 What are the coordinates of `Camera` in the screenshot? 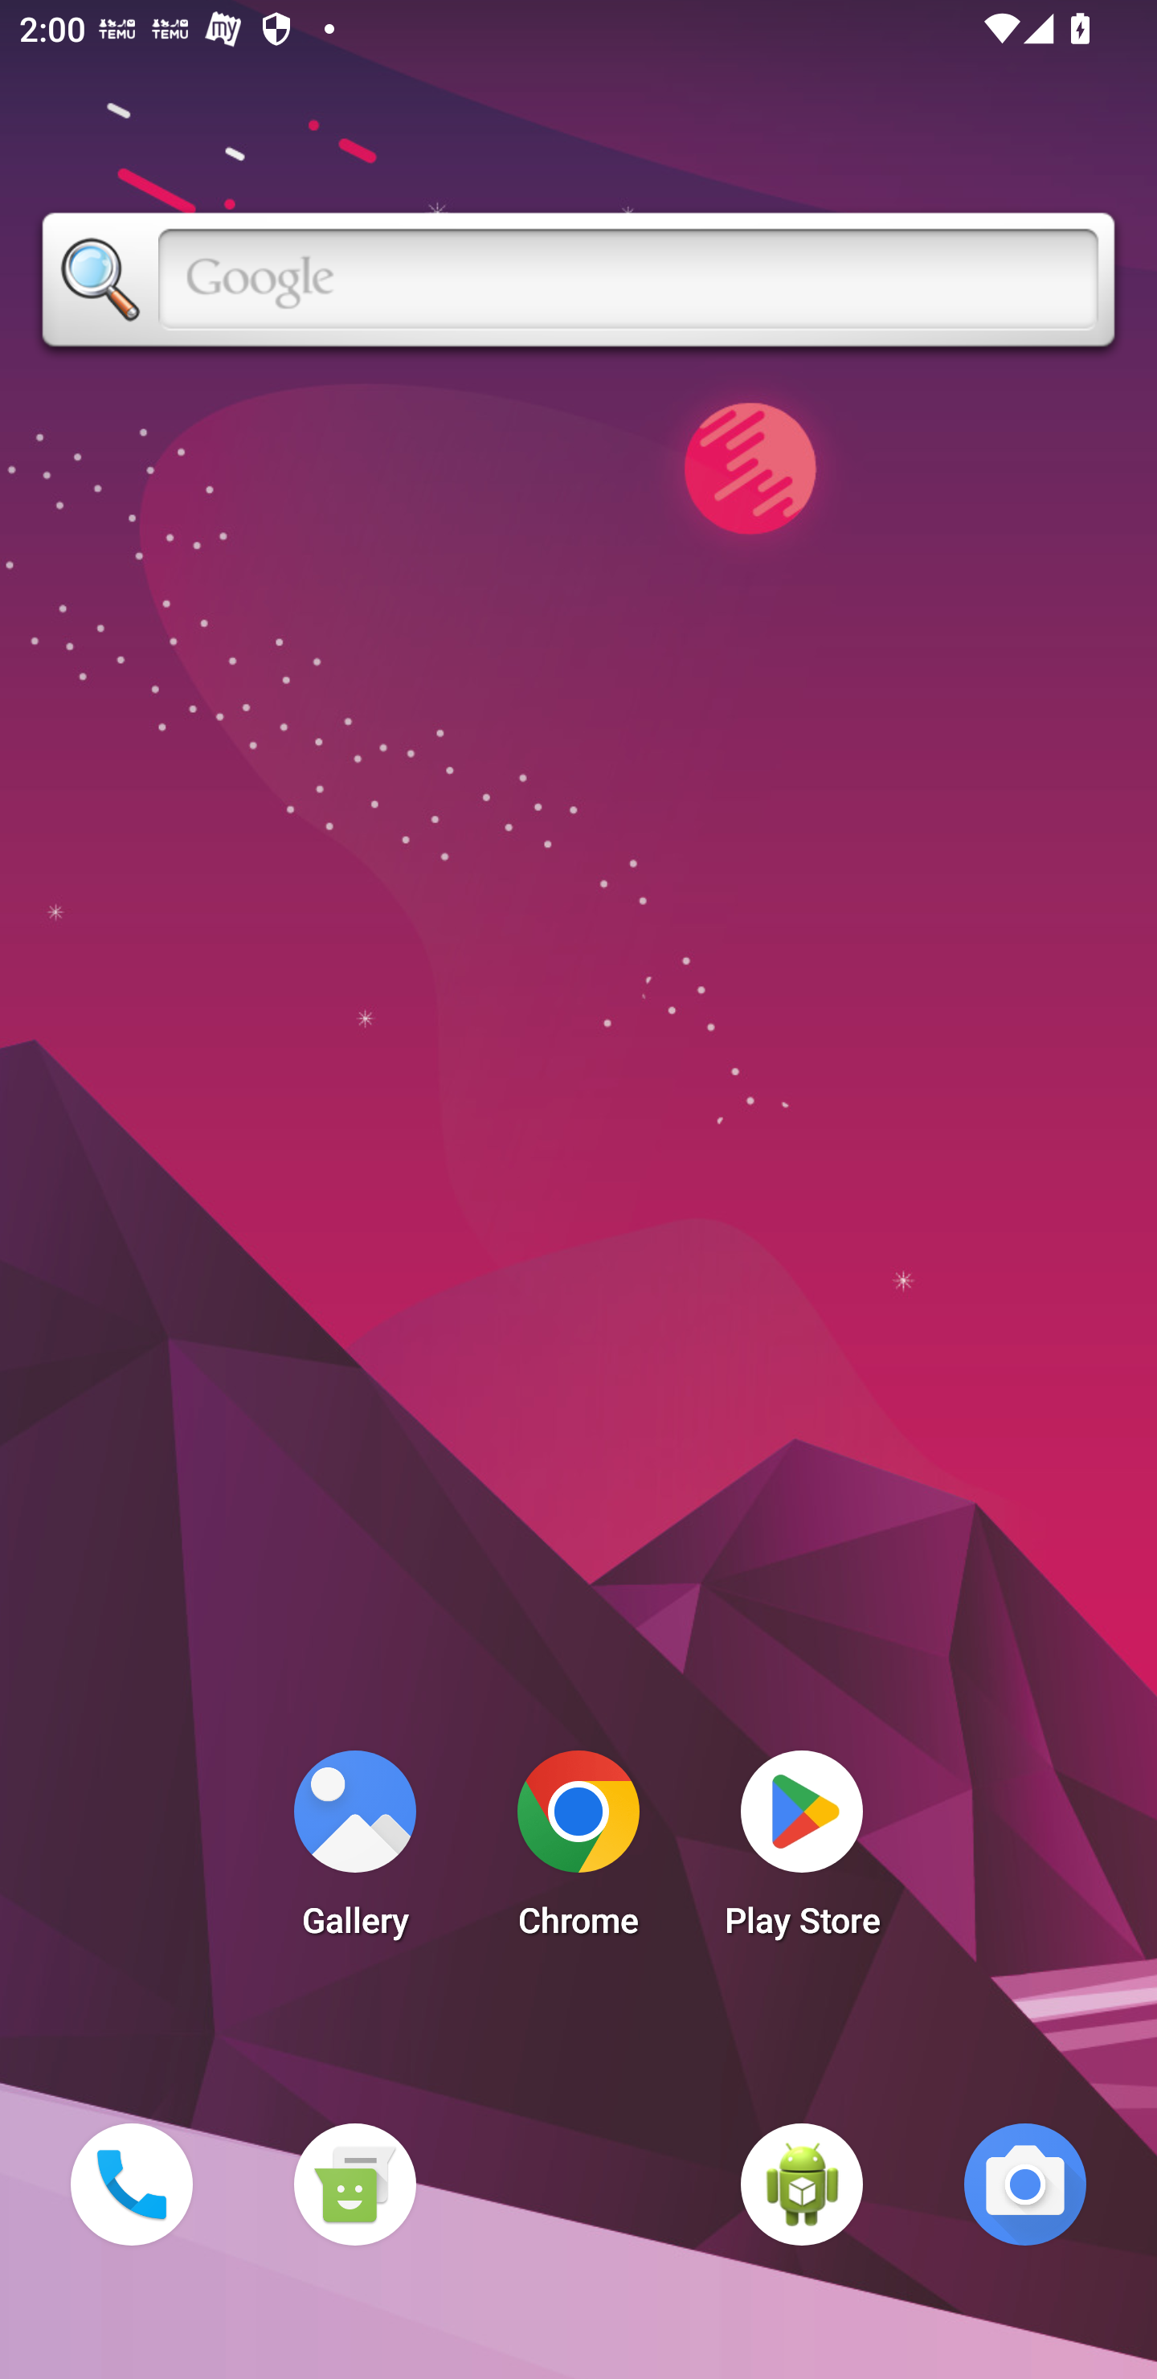 It's located at (1025, 2184).